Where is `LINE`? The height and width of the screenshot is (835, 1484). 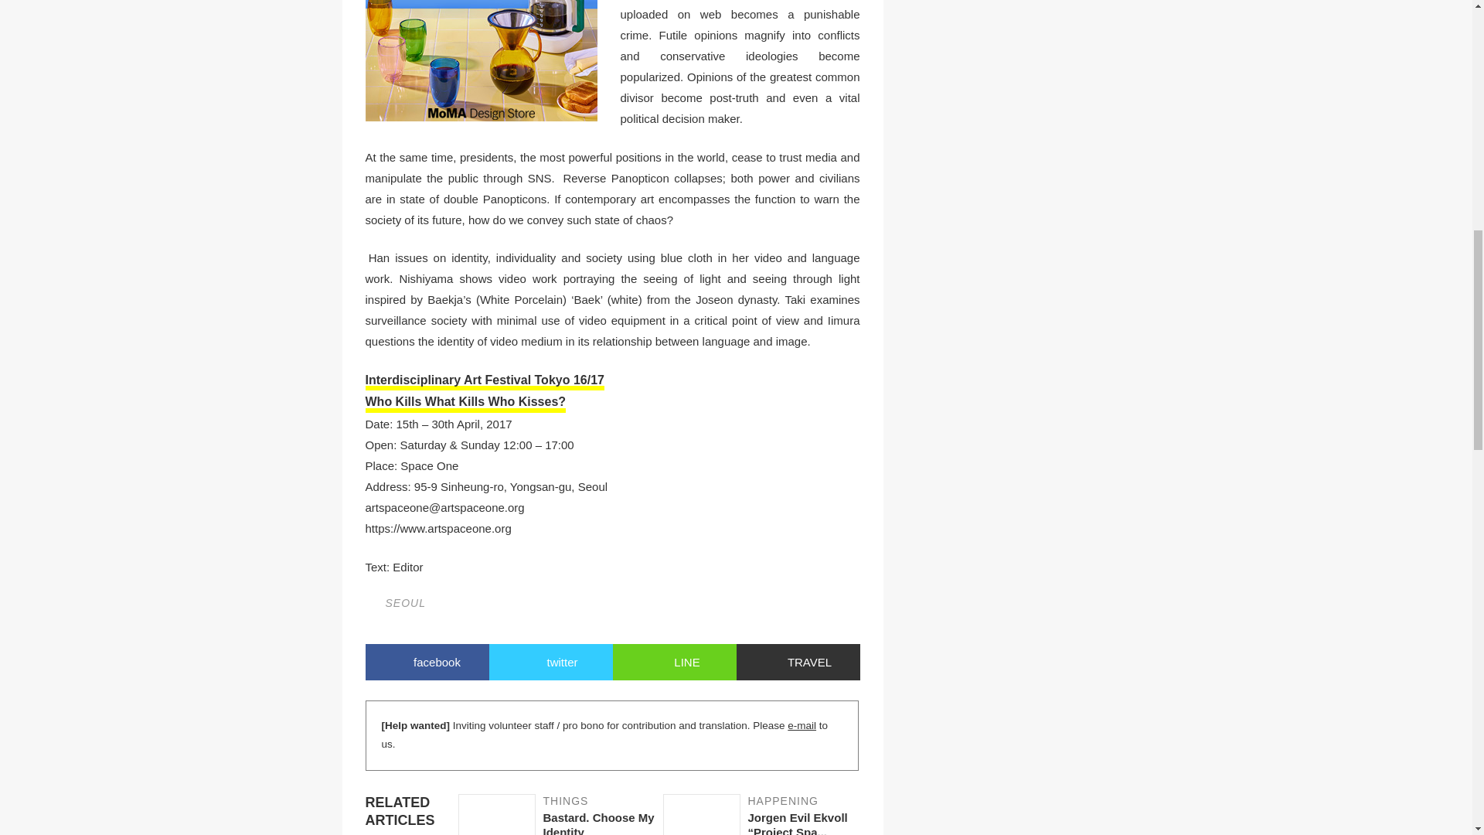
LINE is located at coordinates (674, 662).